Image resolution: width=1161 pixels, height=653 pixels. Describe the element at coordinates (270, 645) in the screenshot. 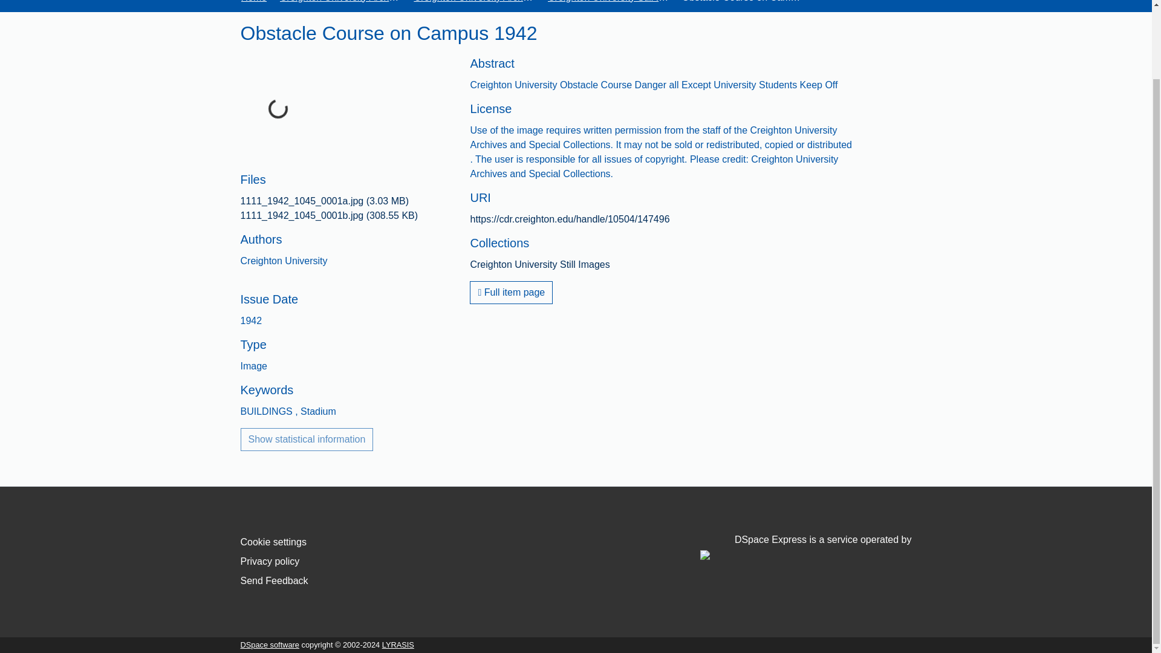

I see `DSpace software` at that location.